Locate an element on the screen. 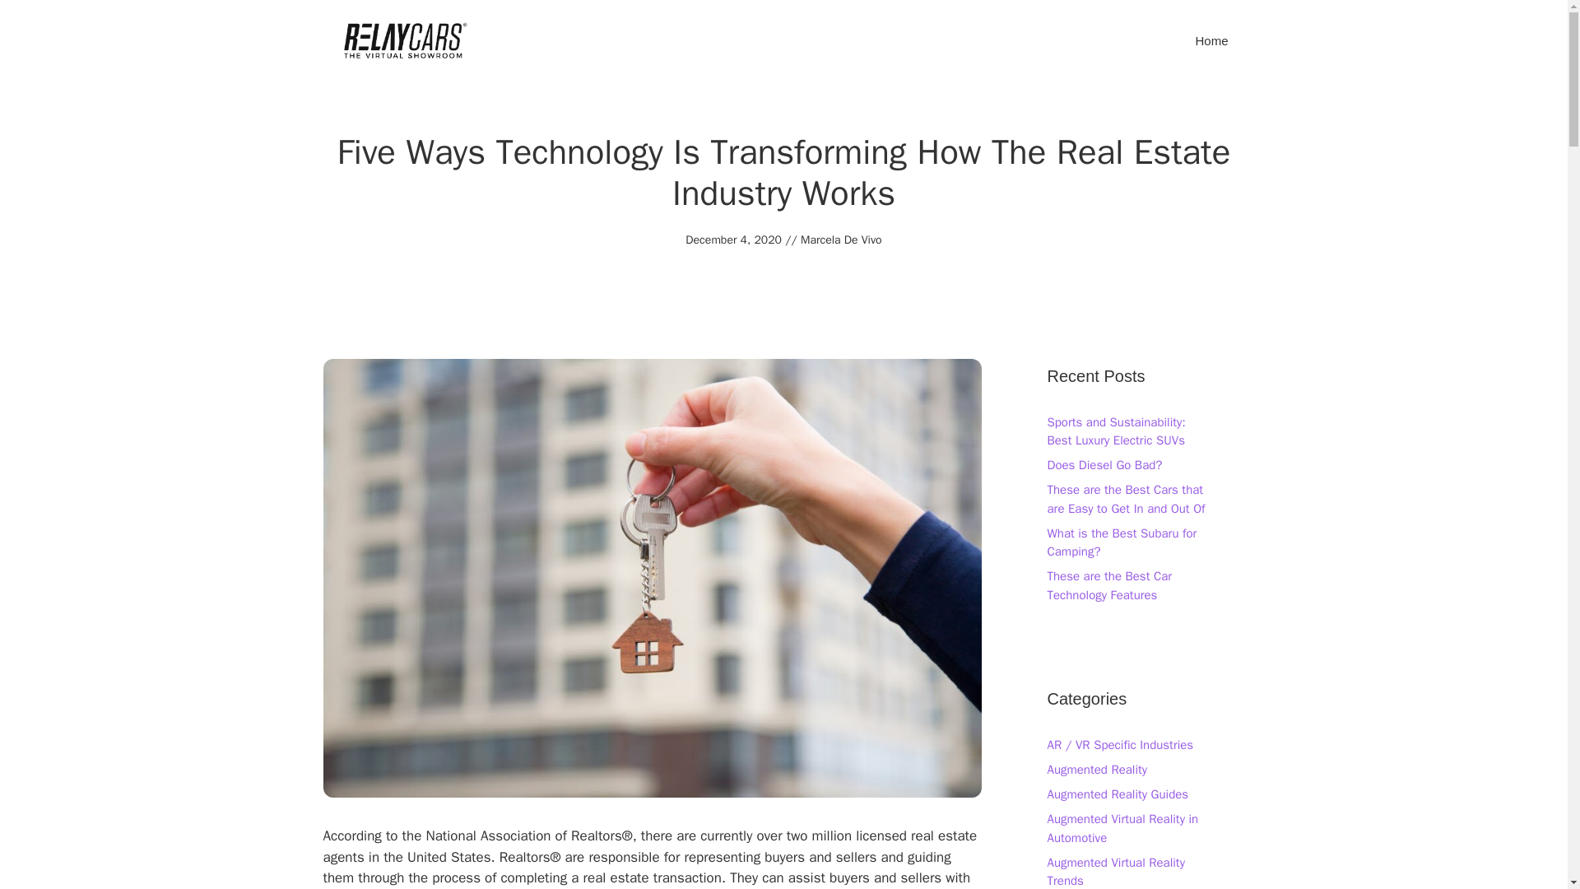 Image resolution: width=1580 pixels, height=889 pixels. Marcela De Vivo is located at coordinates (841, 240).